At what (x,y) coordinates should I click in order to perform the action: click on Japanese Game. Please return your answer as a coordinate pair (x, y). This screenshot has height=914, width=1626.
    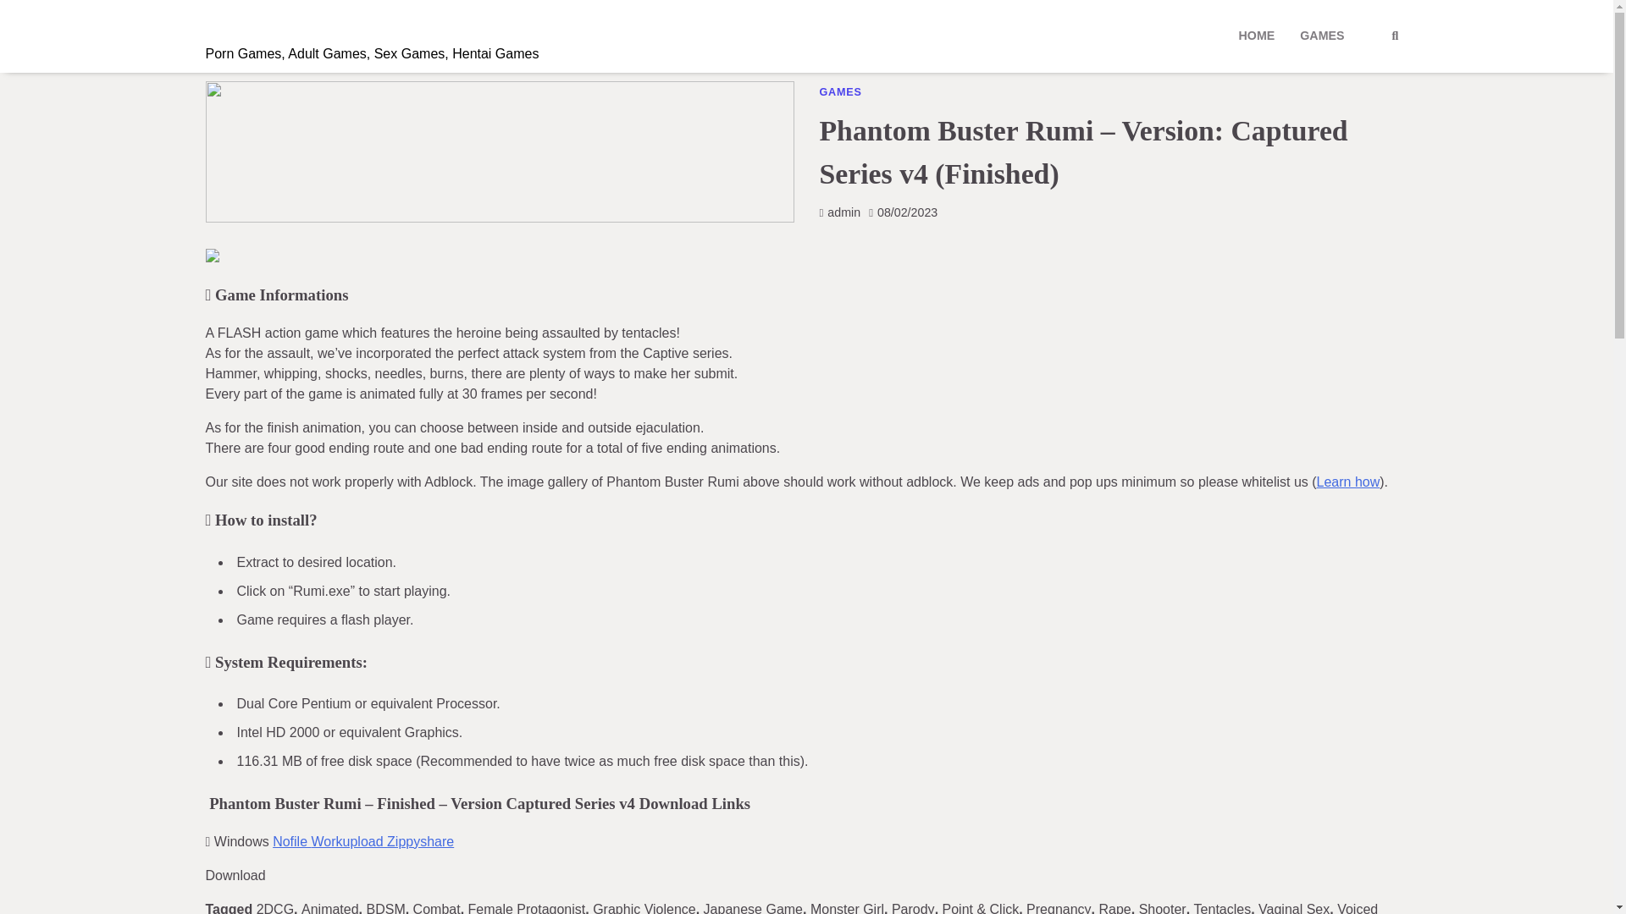
    Looking at the image, I should click on (754, 907).